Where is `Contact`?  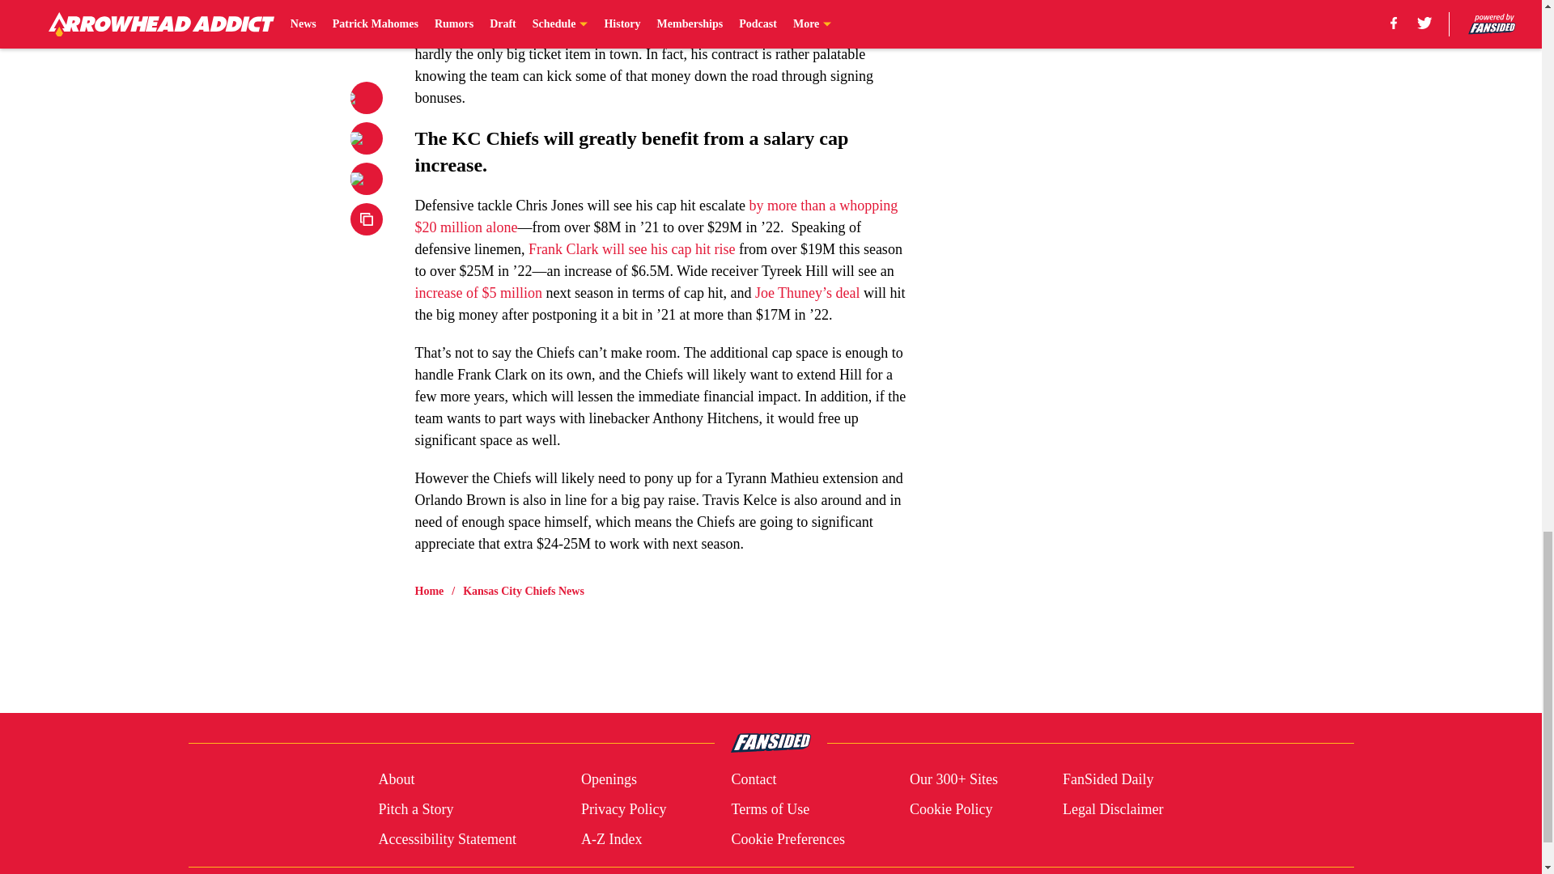
Contact is located at coordinates (753, 780).